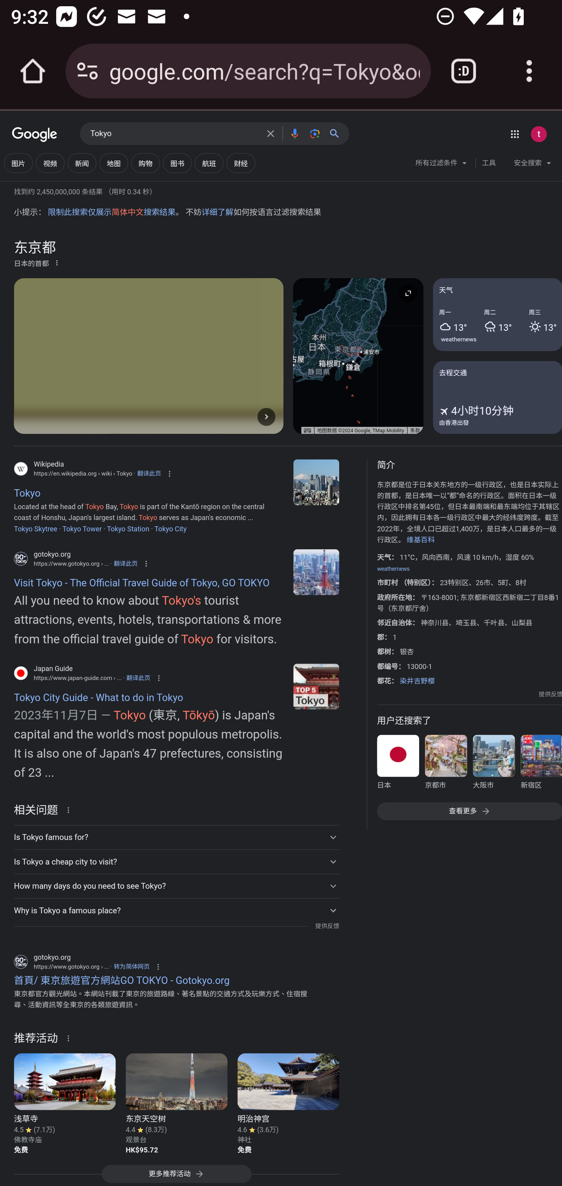  Describe the element at coordinates (35, 528) in the screenshot. I see `Tokyo Skytree` at that location.